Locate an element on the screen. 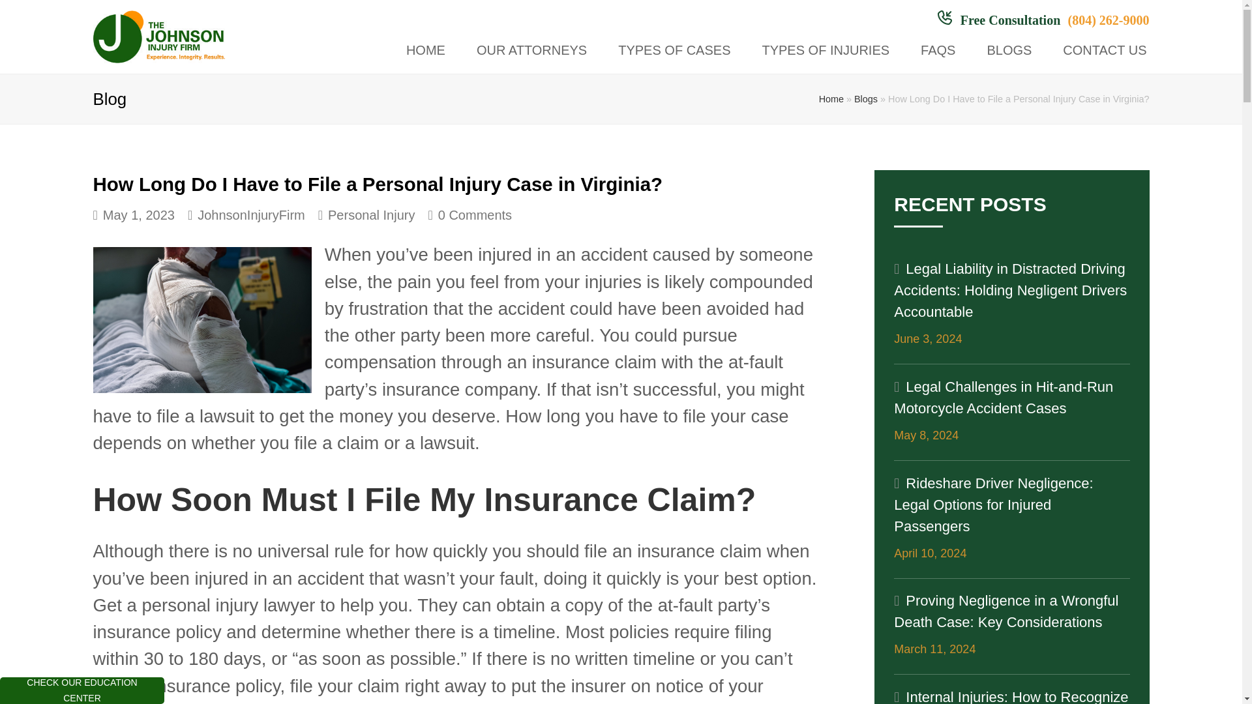  0 Comments is located at coordinates (469, 215).